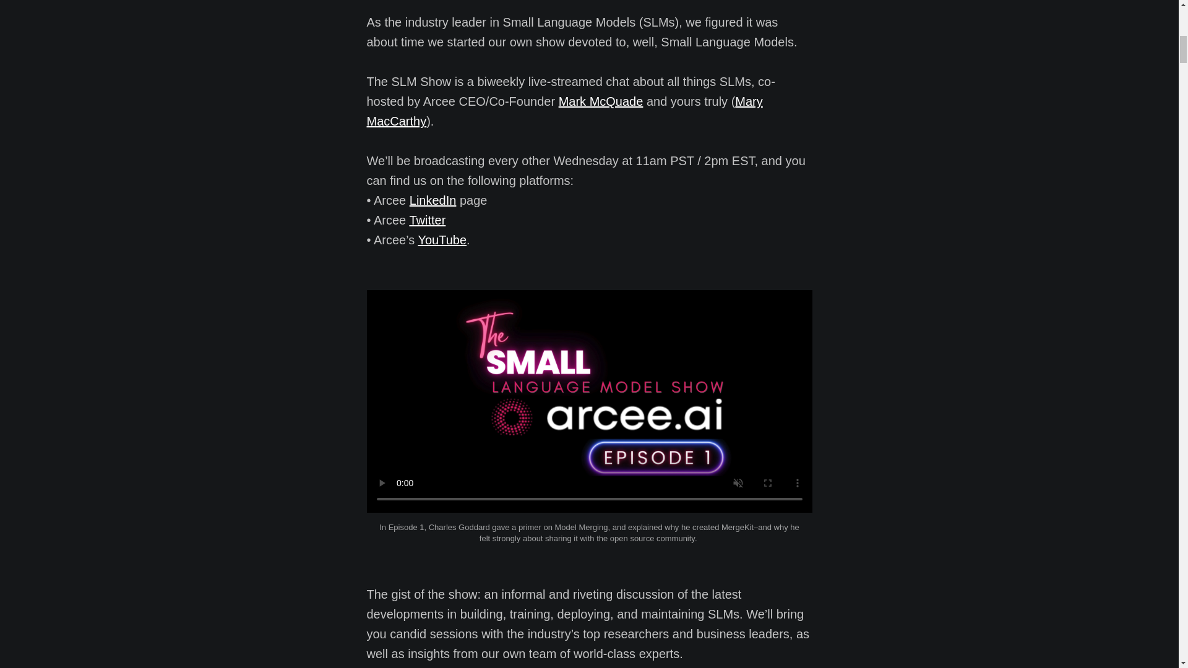  I want to click on YouTube, so click(442, 239).